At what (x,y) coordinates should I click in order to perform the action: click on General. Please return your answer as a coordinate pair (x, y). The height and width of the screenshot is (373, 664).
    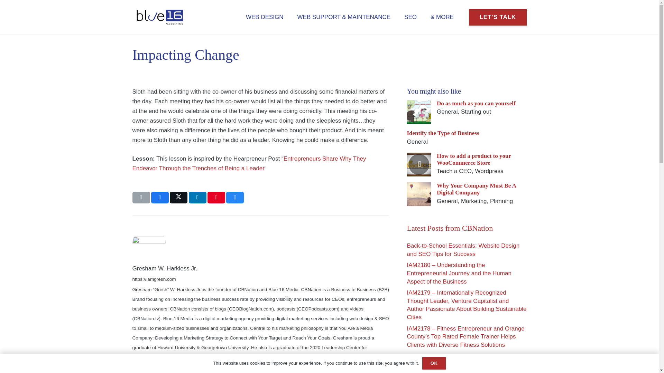
    Looking at the image, I should click on (417, 142).